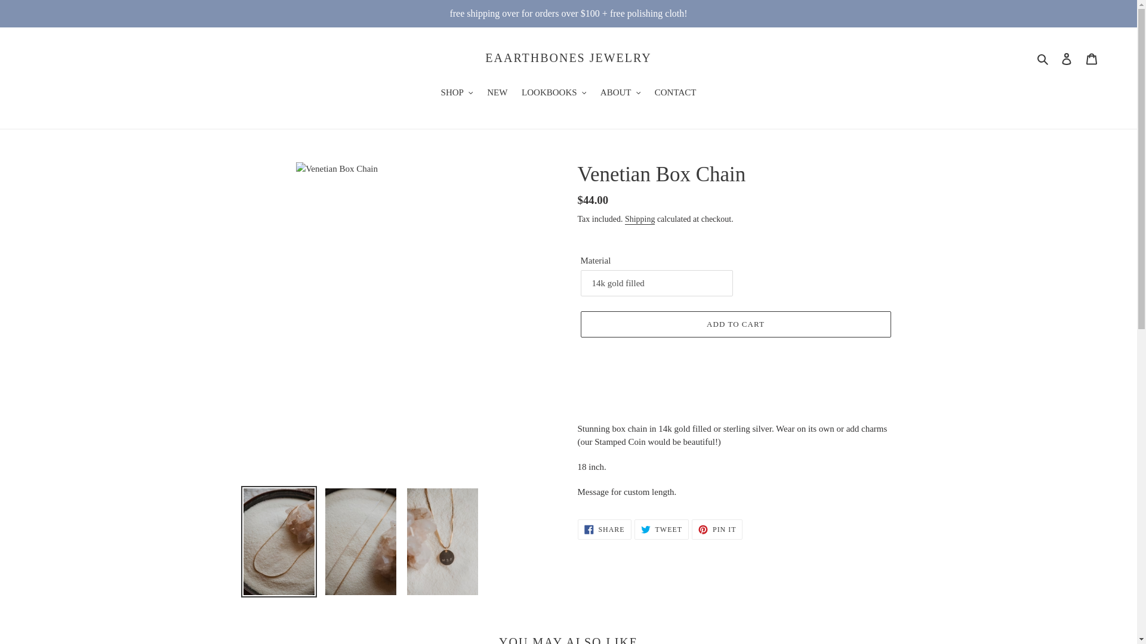 This screenshot has width=1146, height=644. What do you see at coordinates (1092, 57) in the screenshot?
I see `Cart` at bounding box center [1092, 57].